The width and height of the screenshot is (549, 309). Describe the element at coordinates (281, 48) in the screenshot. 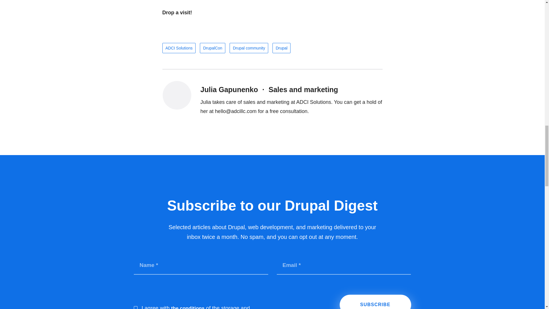

I see `Drupal` at that location.